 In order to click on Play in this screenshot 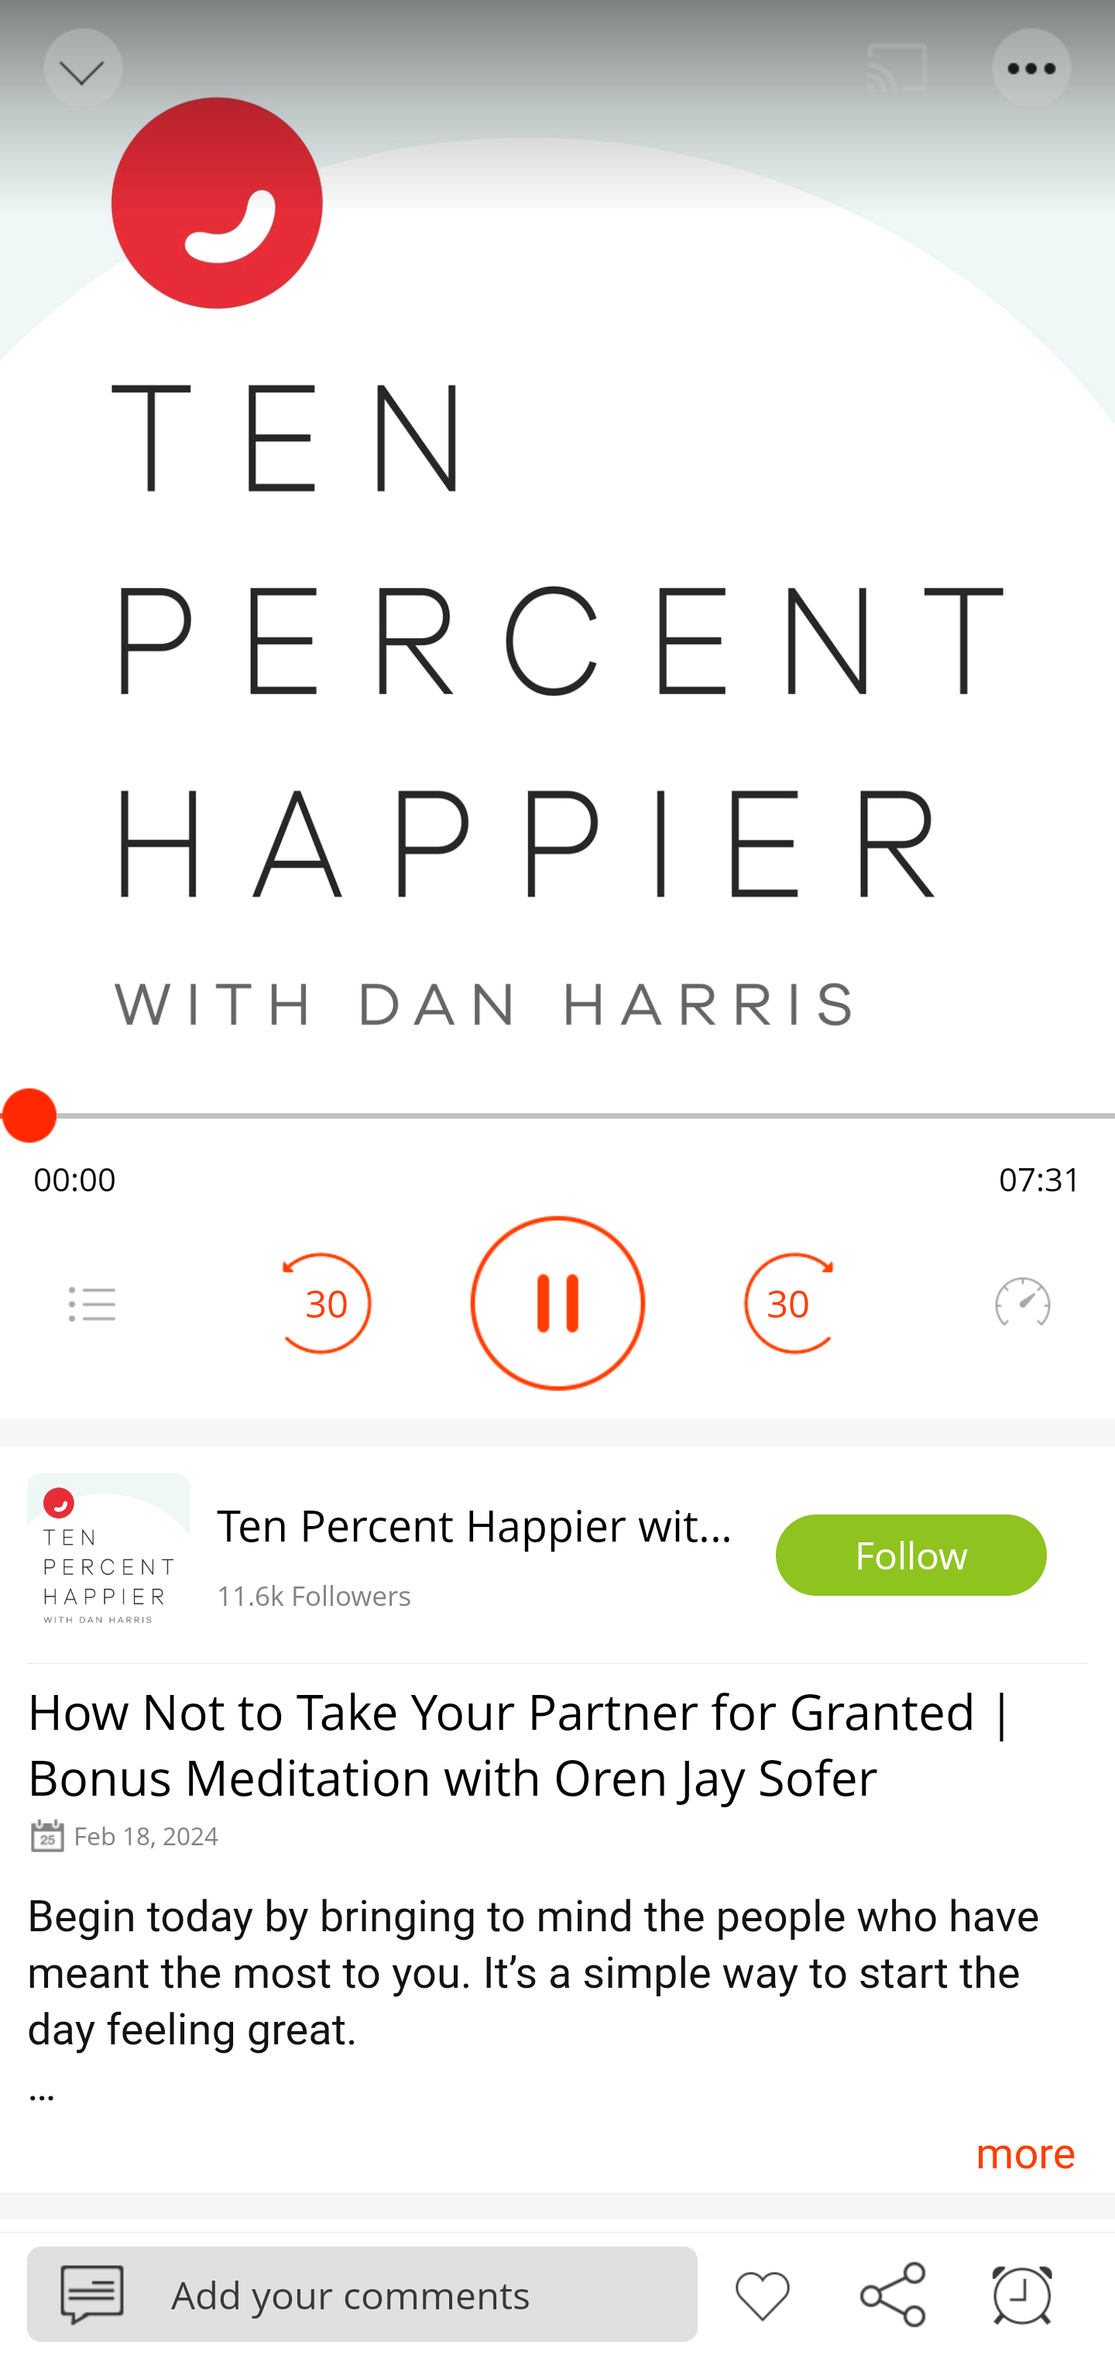, I will do `click(557, 1303)`.